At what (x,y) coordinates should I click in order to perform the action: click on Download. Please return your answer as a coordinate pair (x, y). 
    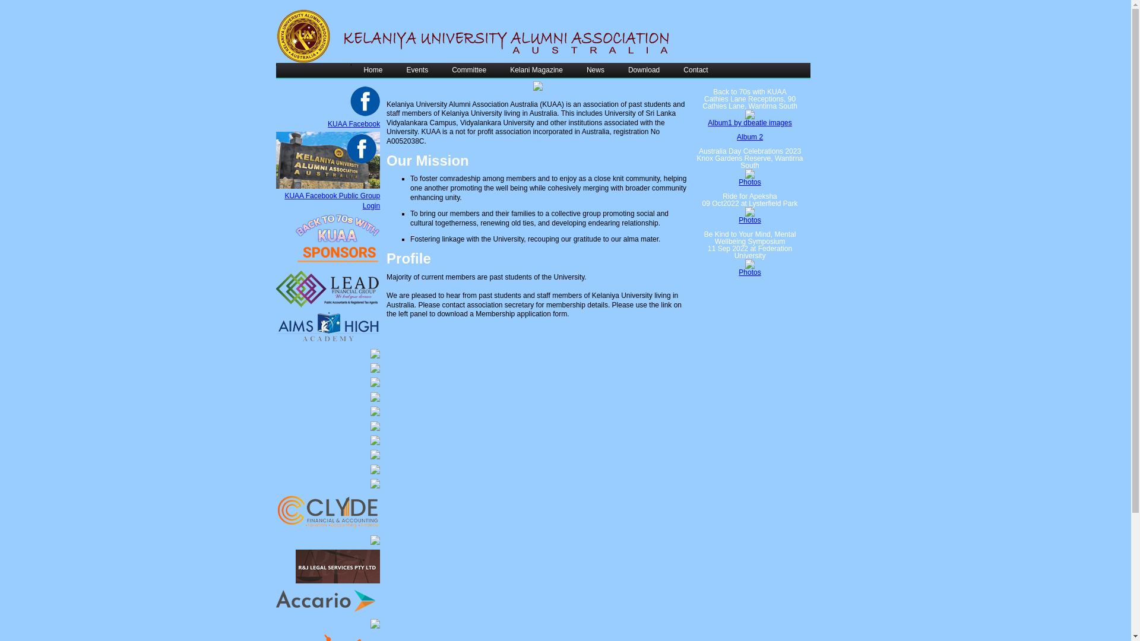
    Looking at the image, I should click on (644, 70).